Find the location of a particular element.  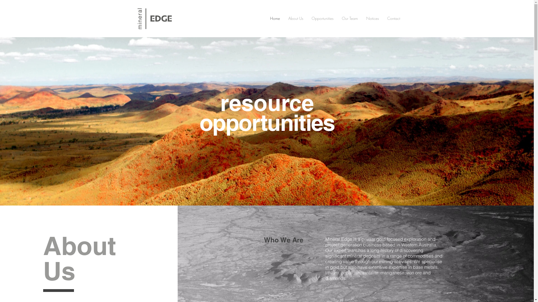

Opportunities is located at coordinates (322, 18).